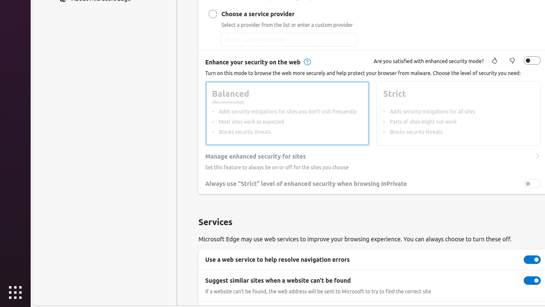  I want to click on Learn more about enhanced security mode, learn more, so click(307, 62).